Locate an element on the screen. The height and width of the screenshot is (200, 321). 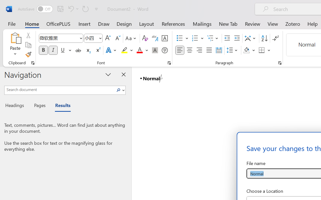
View is located at coordinates (273, 23).